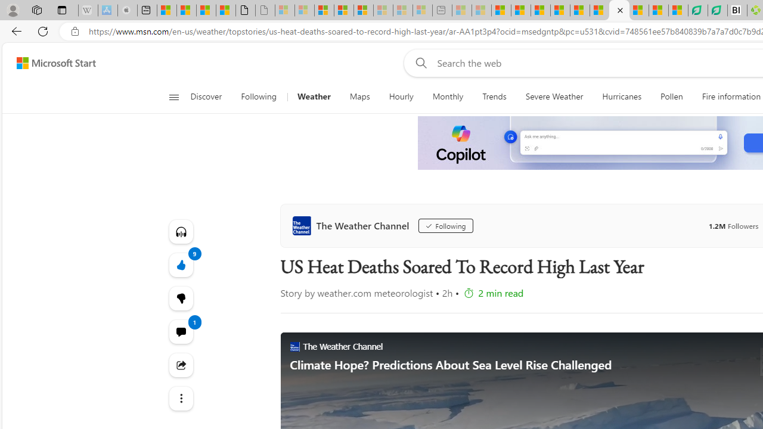 Image resolution: width=763 pixels, height=429 pixels. What do you see at coordinates (285, 11) in the screenshot?
I see `Sign in to your Microsoft account - Sleeping` at bounding box center [285, 11].